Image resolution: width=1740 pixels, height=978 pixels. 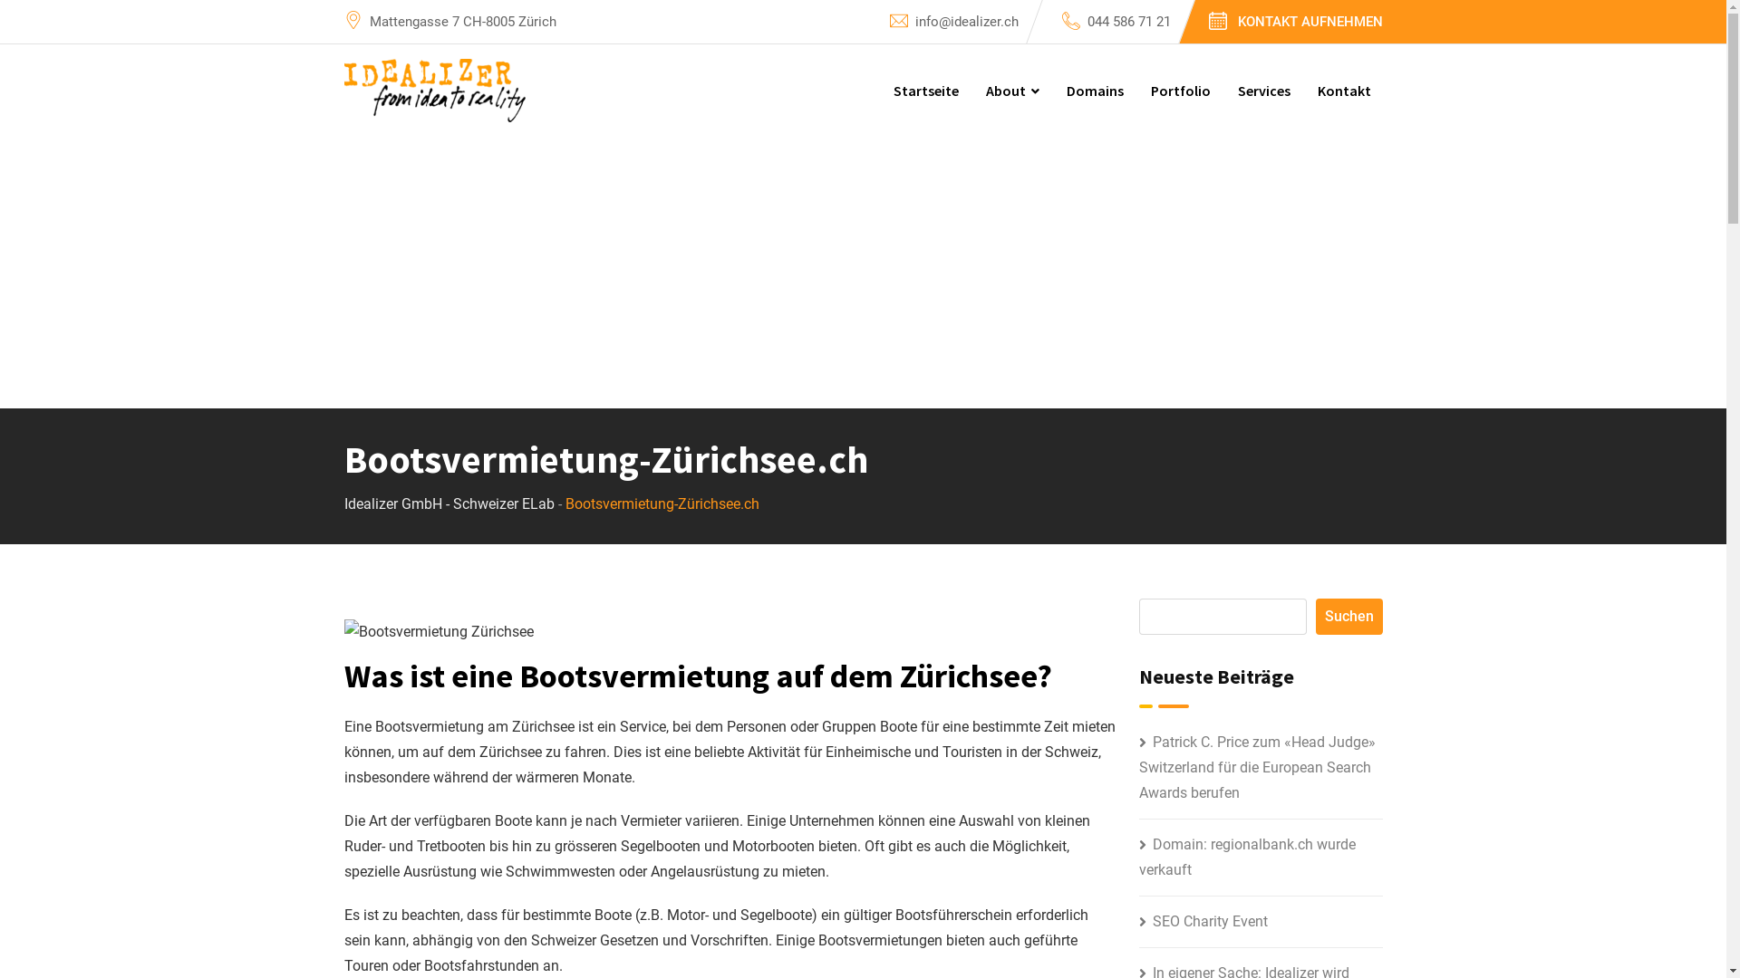 I want to click on Suchen, so click(x=1349, y=617).